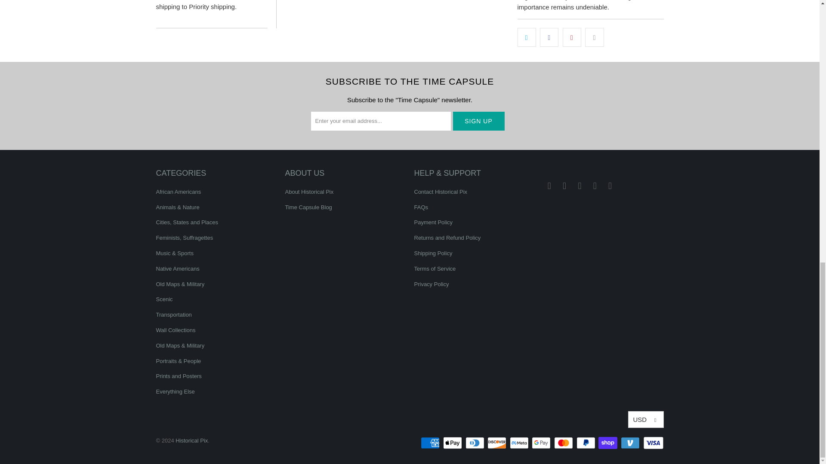 The image size is (826, 464). Describe the element at coordinates (549, 37) in the screenshot. I see `Share this on Facebook` at that location.